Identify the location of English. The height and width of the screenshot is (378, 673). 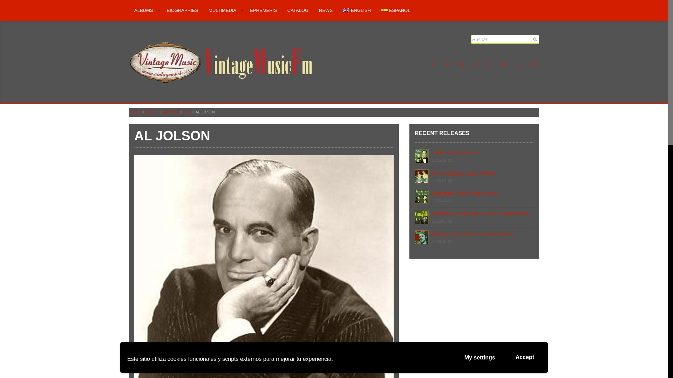
(357, 10).